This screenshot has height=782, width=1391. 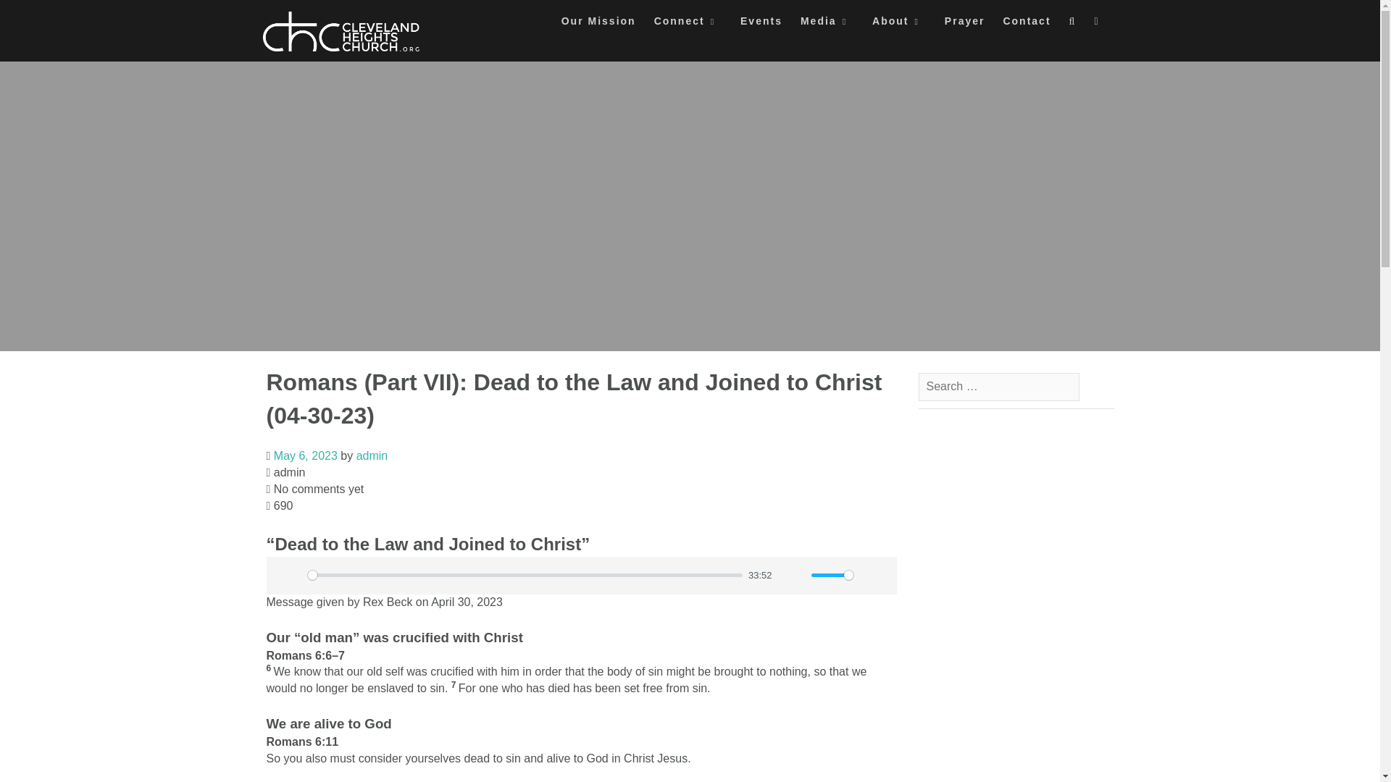 I want to click on Prayer, so click(x=964, y=25).